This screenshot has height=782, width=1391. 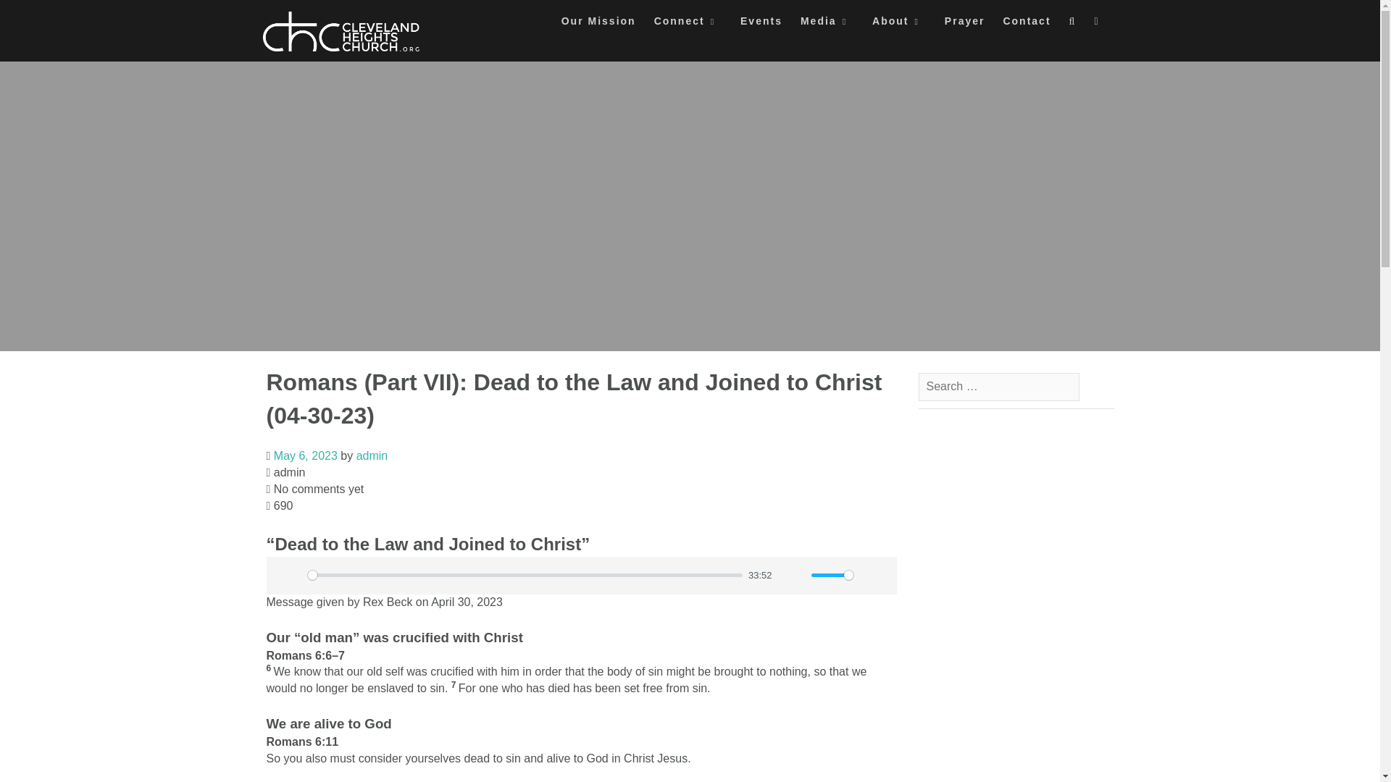 I want to click on Prayer, so click(x=964, y=25).